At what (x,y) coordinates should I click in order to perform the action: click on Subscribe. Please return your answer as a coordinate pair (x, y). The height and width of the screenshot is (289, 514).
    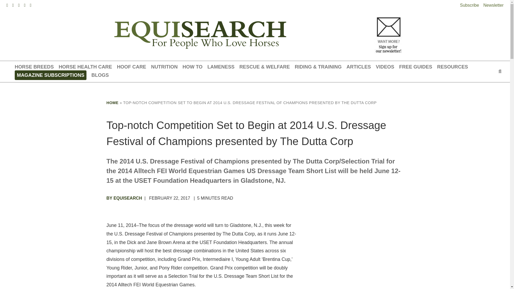
    Looking at the image, I should click on (470, 5).